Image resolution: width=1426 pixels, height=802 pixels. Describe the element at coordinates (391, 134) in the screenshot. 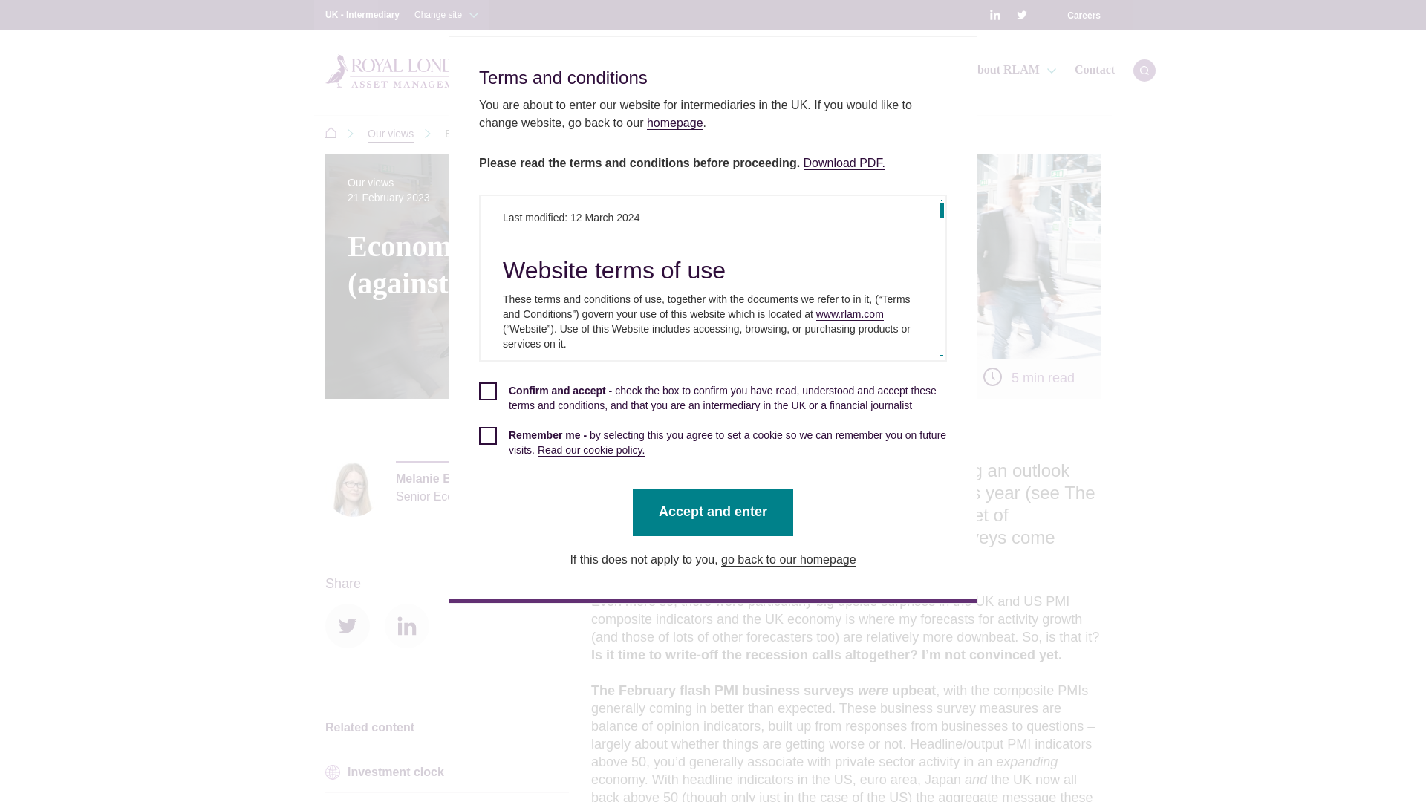

I see `Our views` at that location.